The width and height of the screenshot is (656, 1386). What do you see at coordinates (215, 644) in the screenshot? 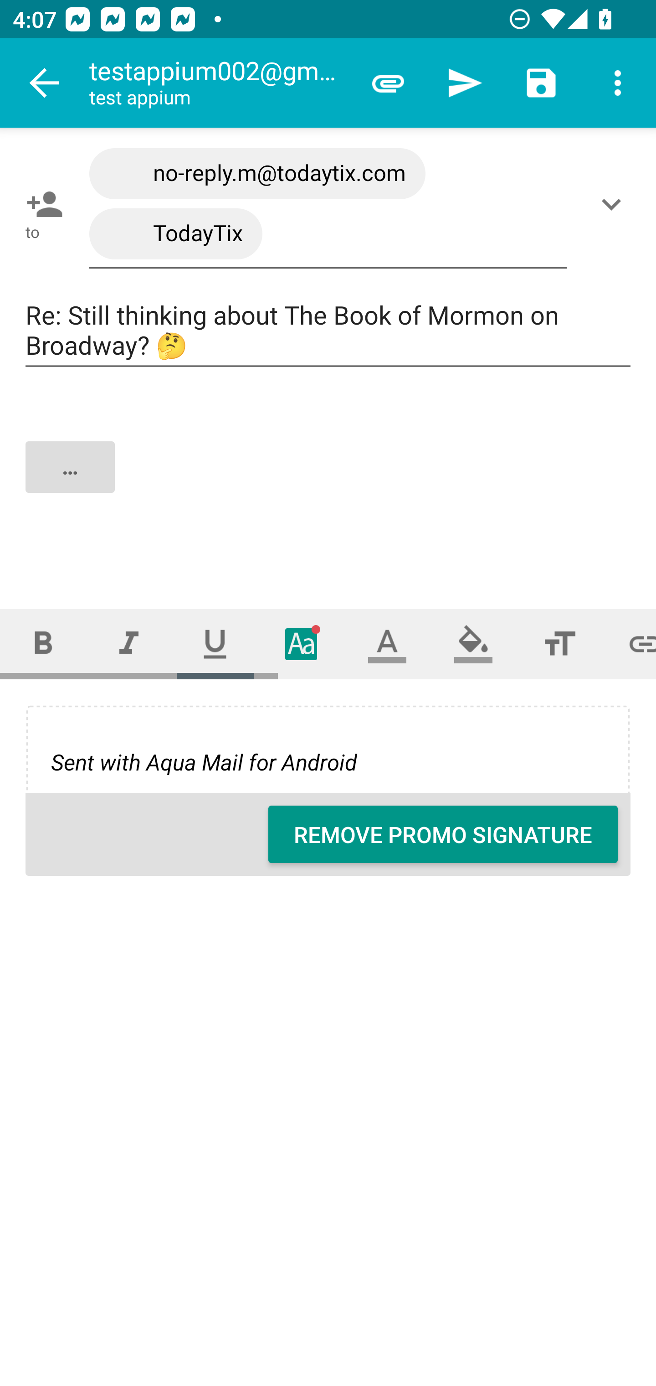
I see `Underline` at bounding box center [215, 644].